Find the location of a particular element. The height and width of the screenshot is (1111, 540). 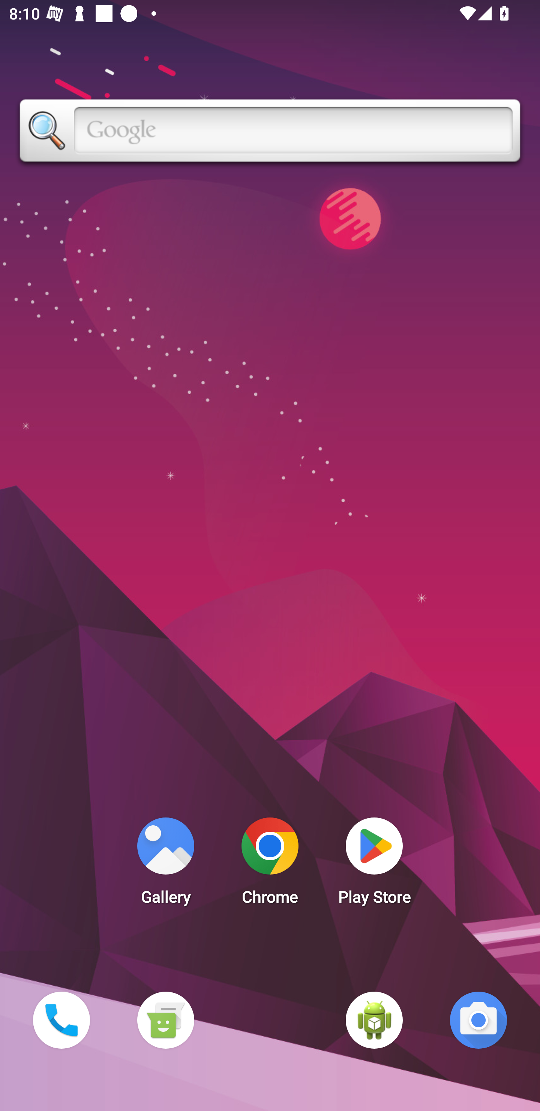

Play Store is located at coordinates (374, 865).